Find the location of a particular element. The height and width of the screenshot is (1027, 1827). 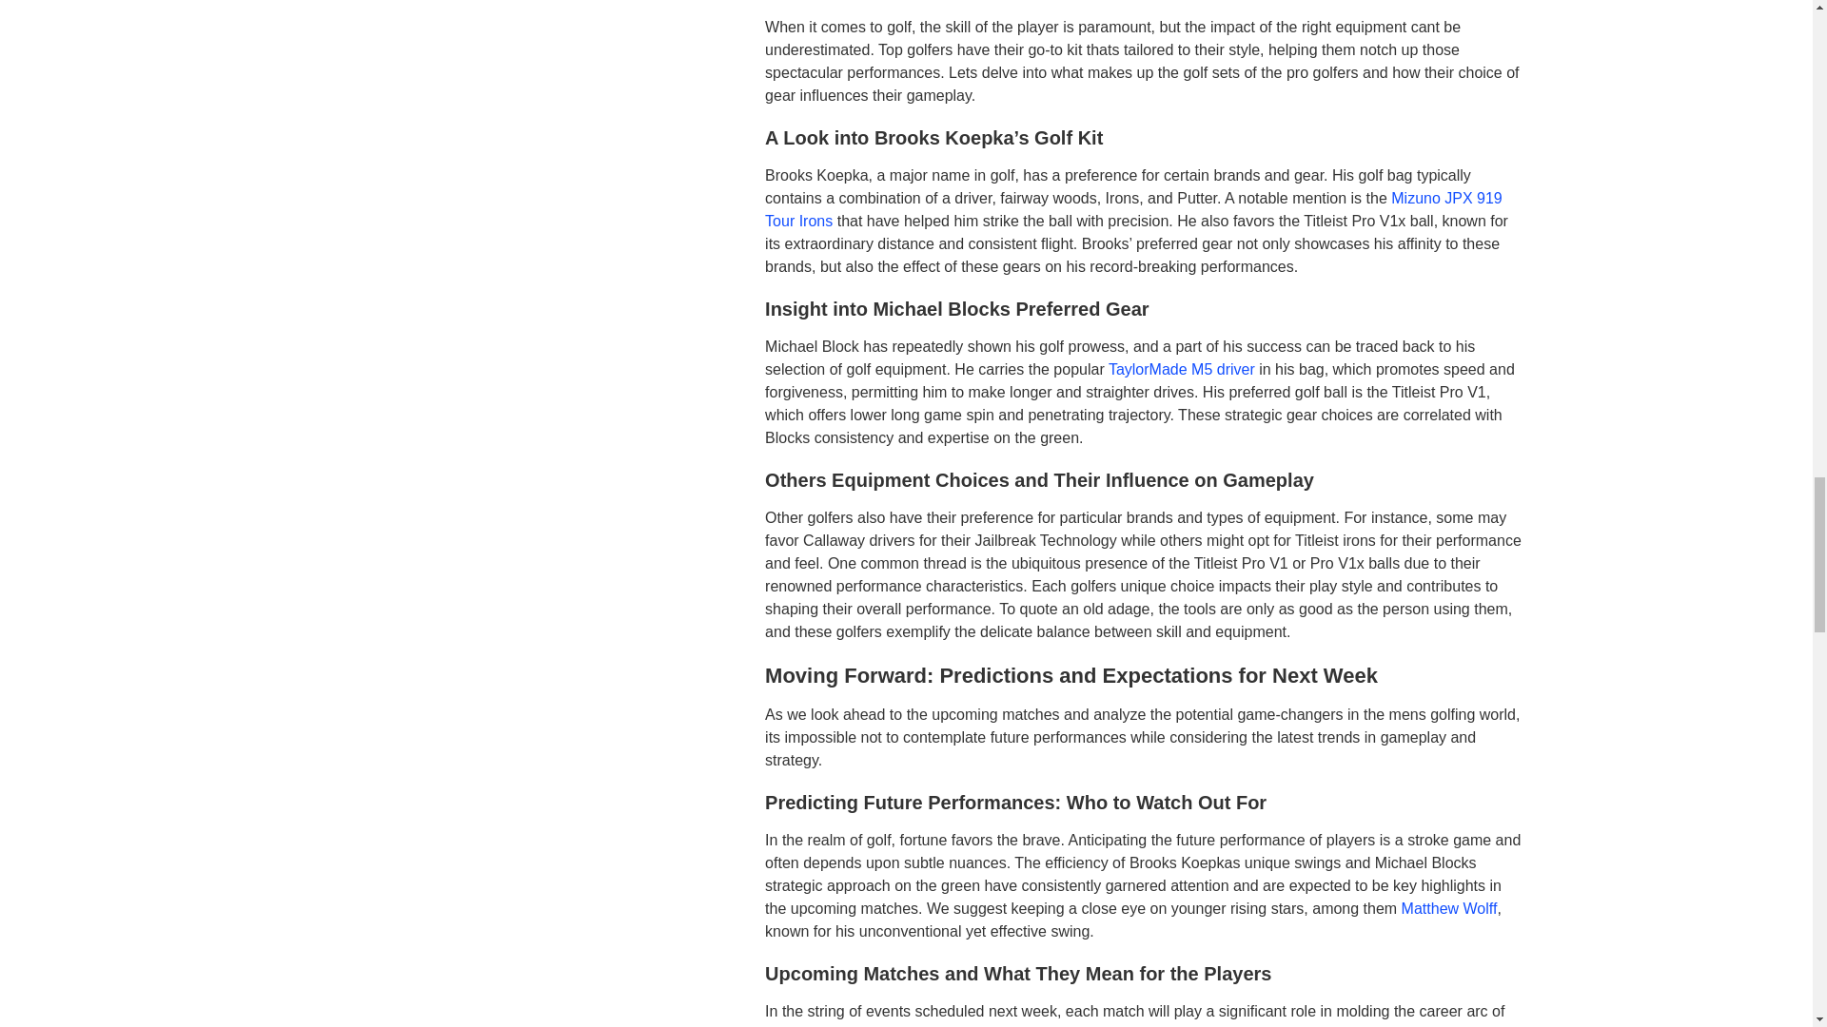

Mizuno JPX 919 Tour Irons is located at coordinates (1133, 209).